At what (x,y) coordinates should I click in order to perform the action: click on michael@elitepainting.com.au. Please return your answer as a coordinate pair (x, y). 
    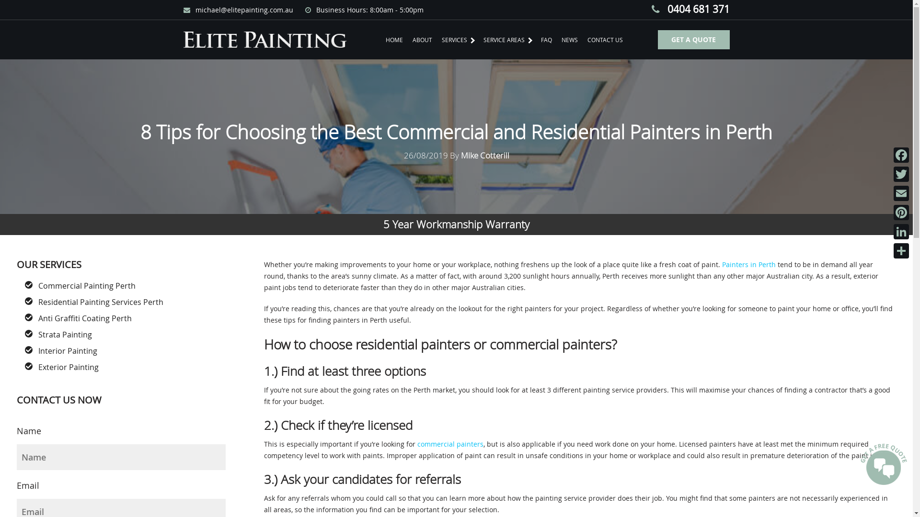
    Looking at the image, I should click on (239, 10).